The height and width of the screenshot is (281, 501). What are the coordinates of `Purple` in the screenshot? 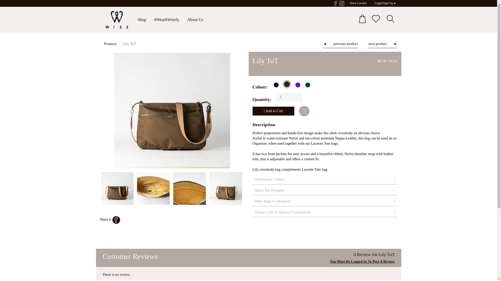 It's located at (297, 85).